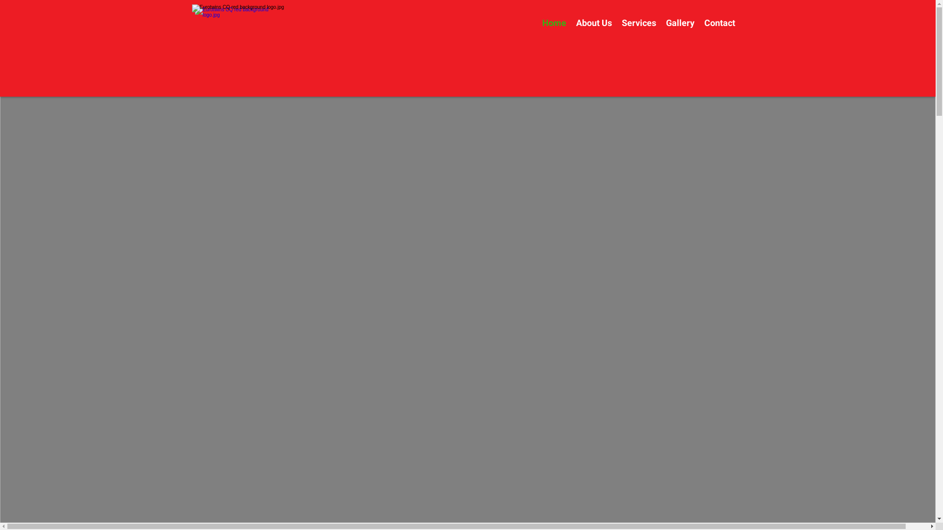  I want to click on Contact, so click(720, 23).